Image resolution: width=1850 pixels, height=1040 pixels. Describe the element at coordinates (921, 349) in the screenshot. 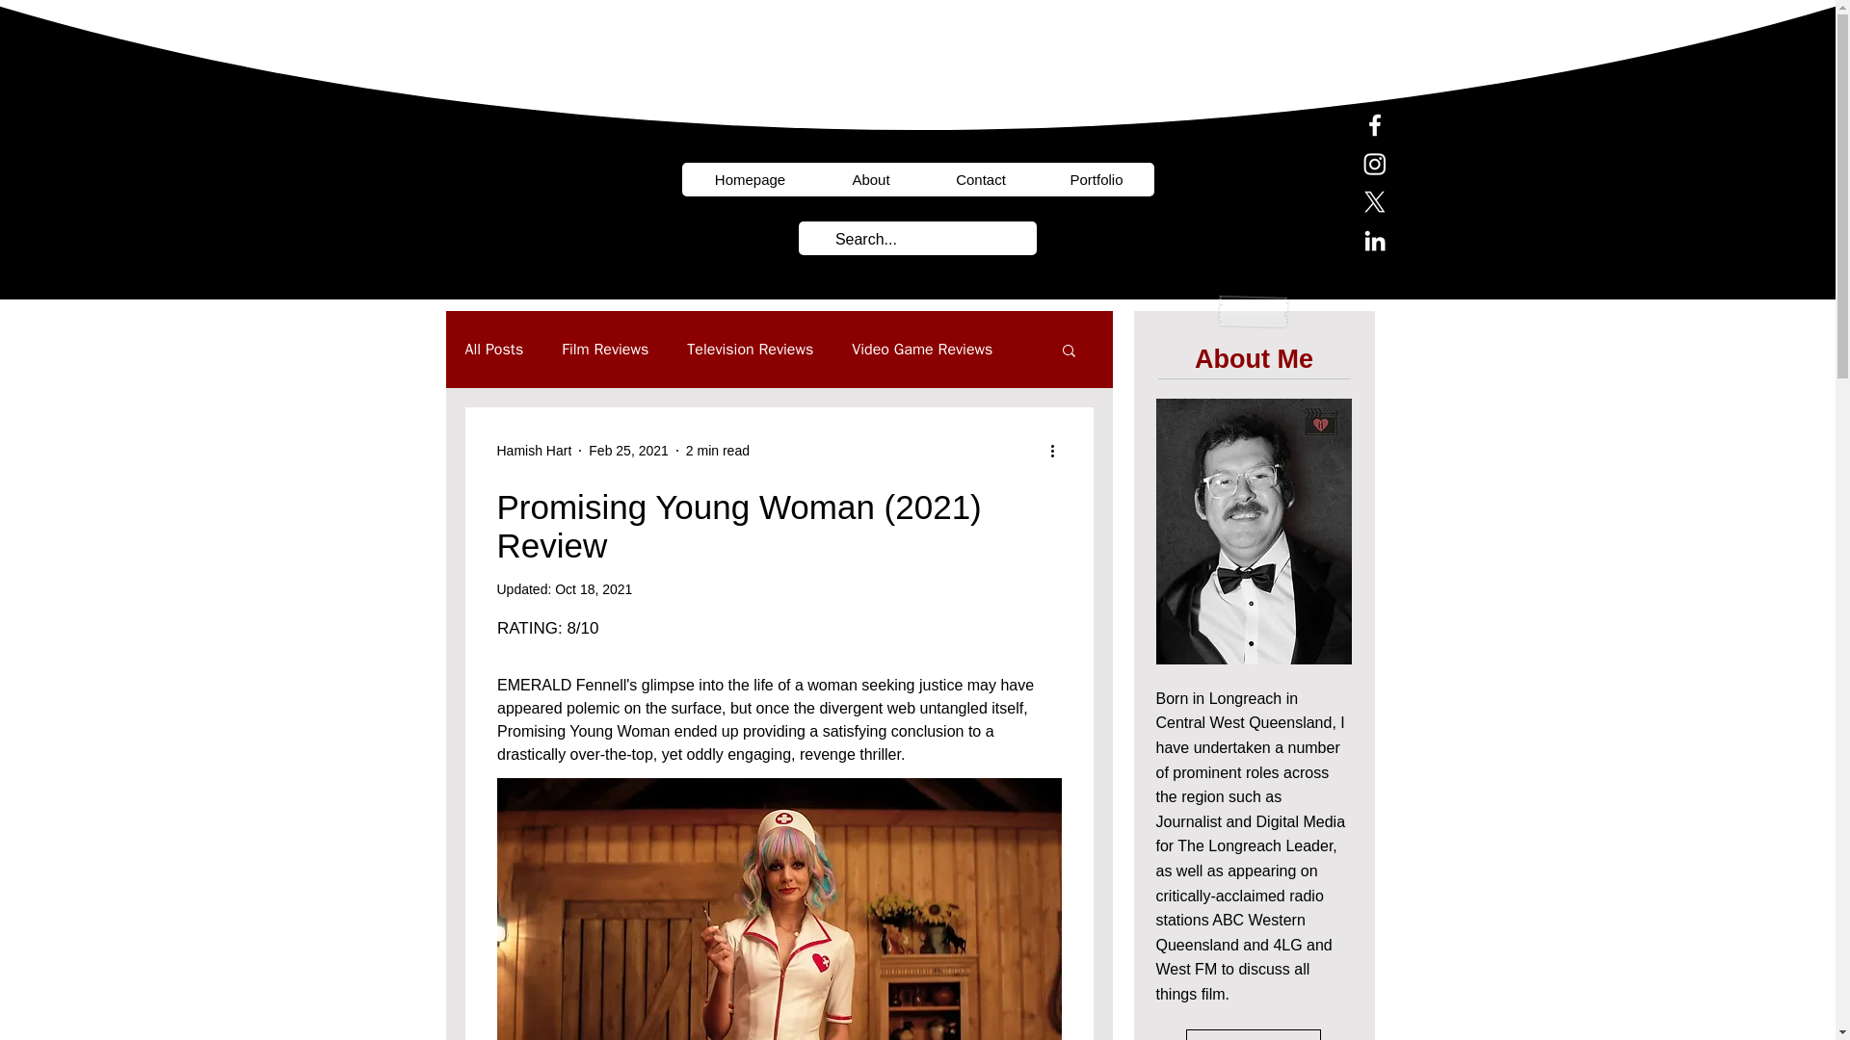

I see `Video Game Reviews` at that location.